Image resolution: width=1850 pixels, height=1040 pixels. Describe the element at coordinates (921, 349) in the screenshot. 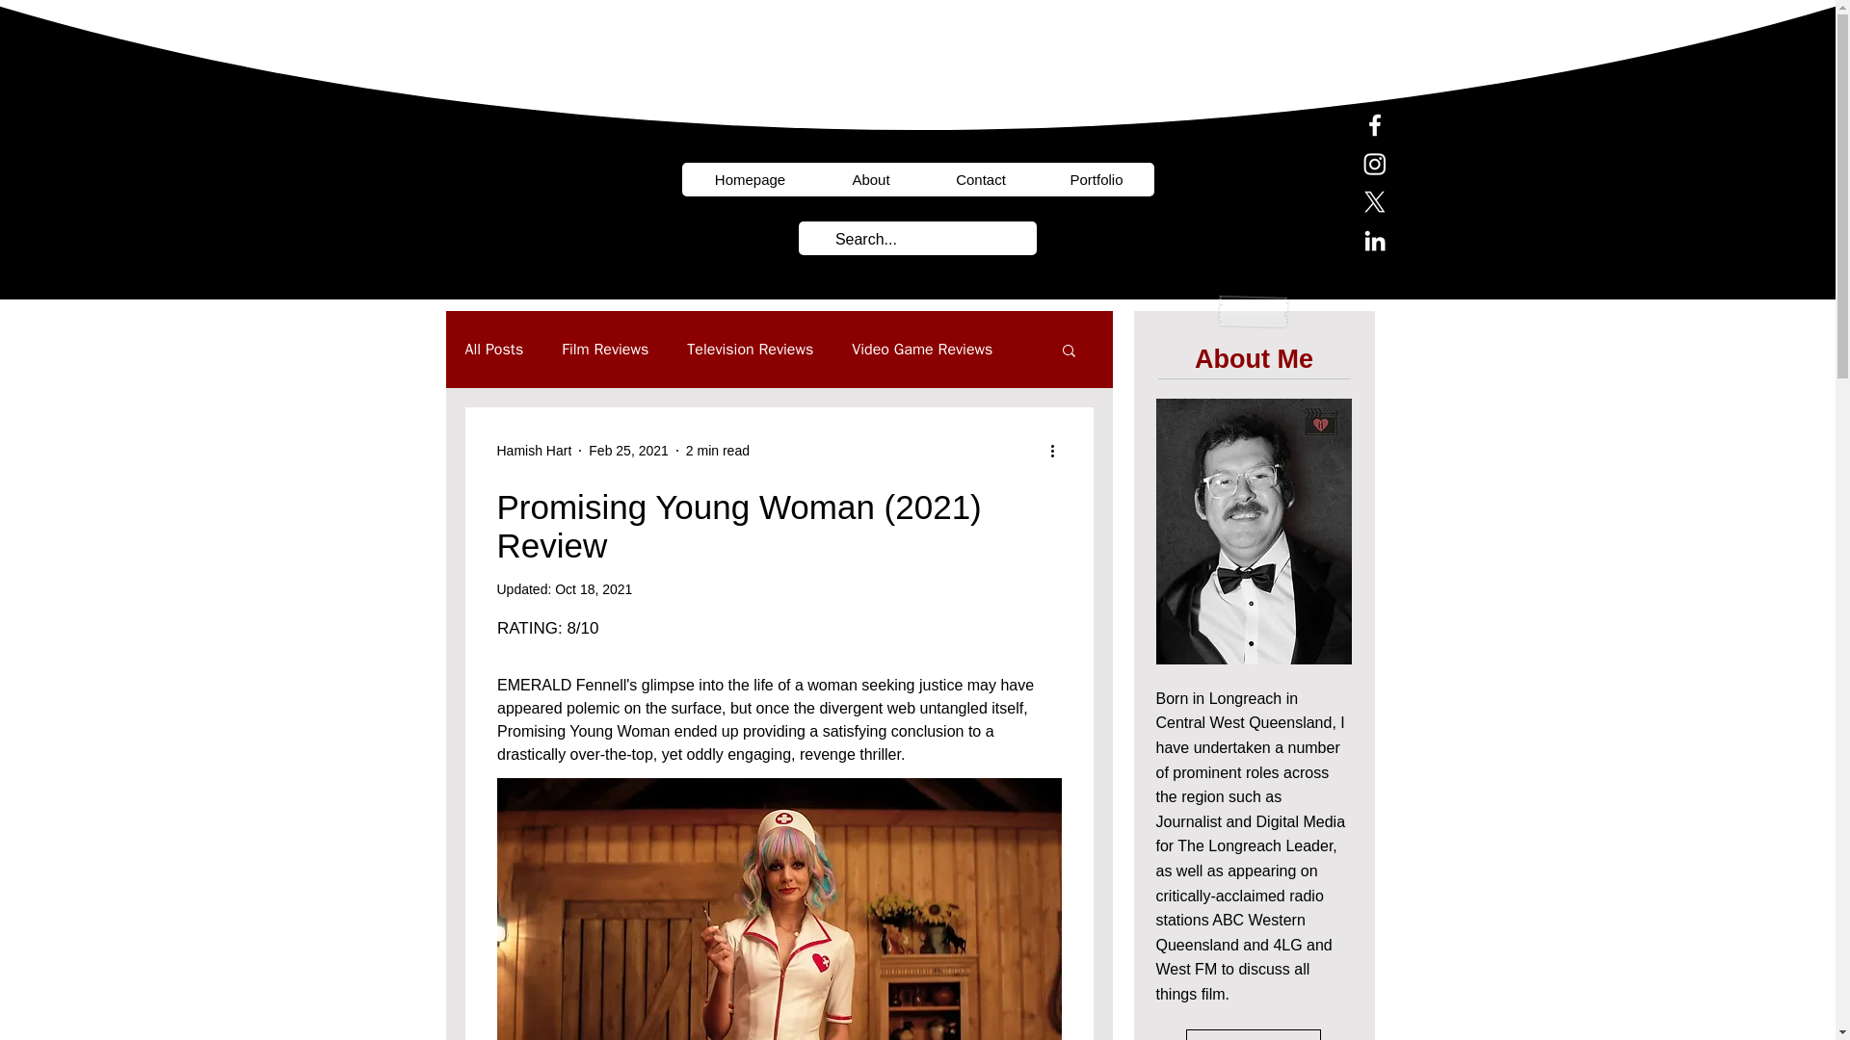

I see `Video Game Reviews` at that location.